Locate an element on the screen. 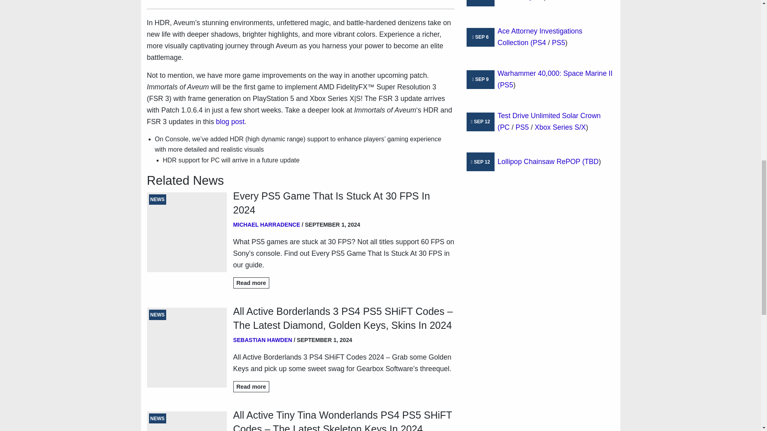 Image resolution: width=767 pixels, height=431 pixels. blog post is located at coordinates (230, 121).